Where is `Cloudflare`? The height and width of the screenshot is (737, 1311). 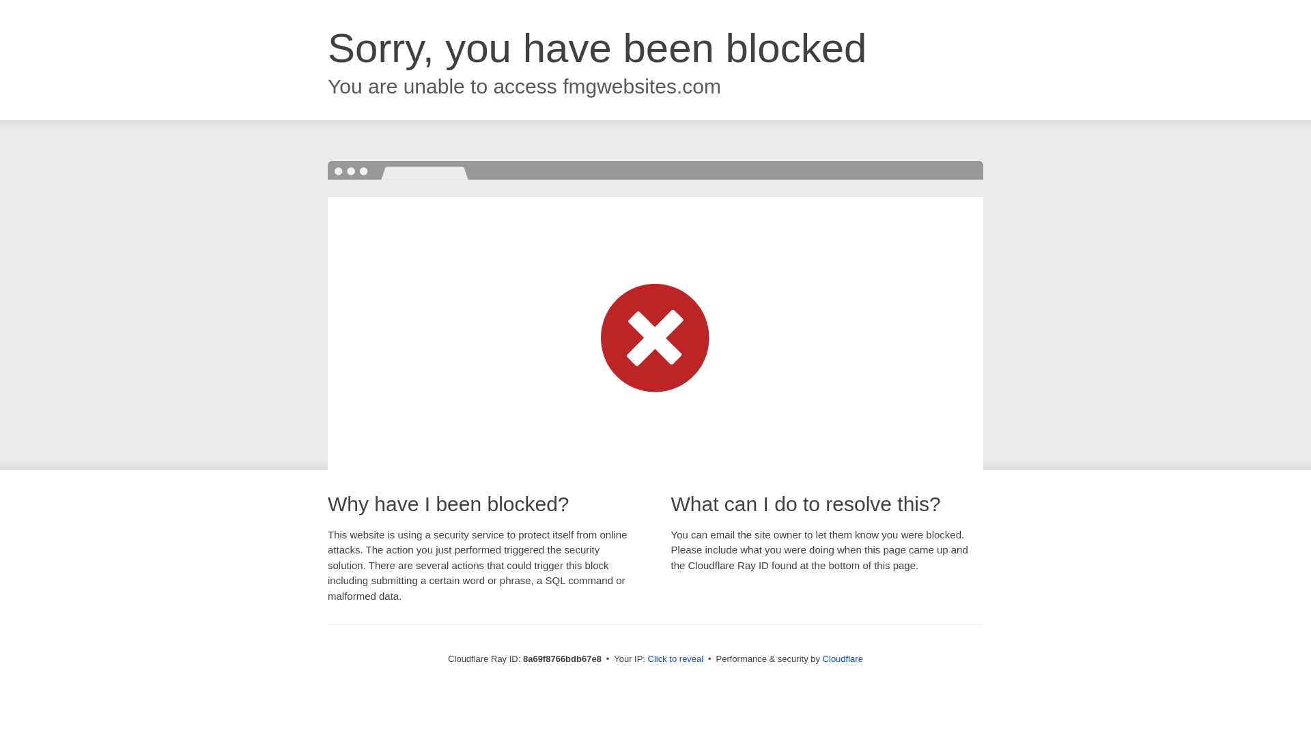
Cloudflare is located at coordinates (843, 659).